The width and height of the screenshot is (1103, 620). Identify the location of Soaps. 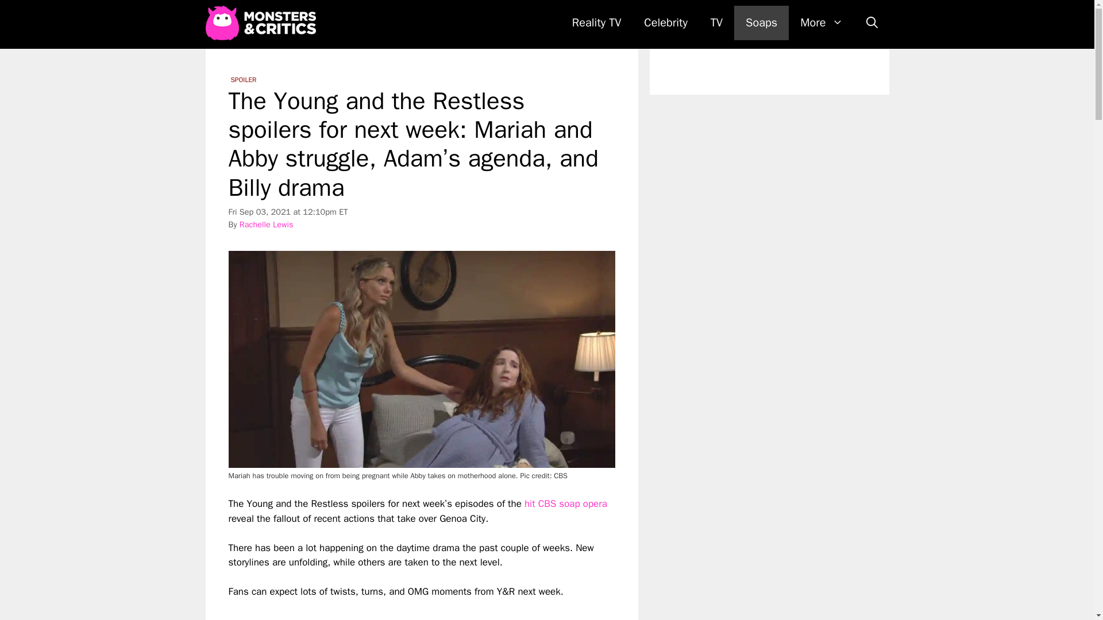
(761, 23).